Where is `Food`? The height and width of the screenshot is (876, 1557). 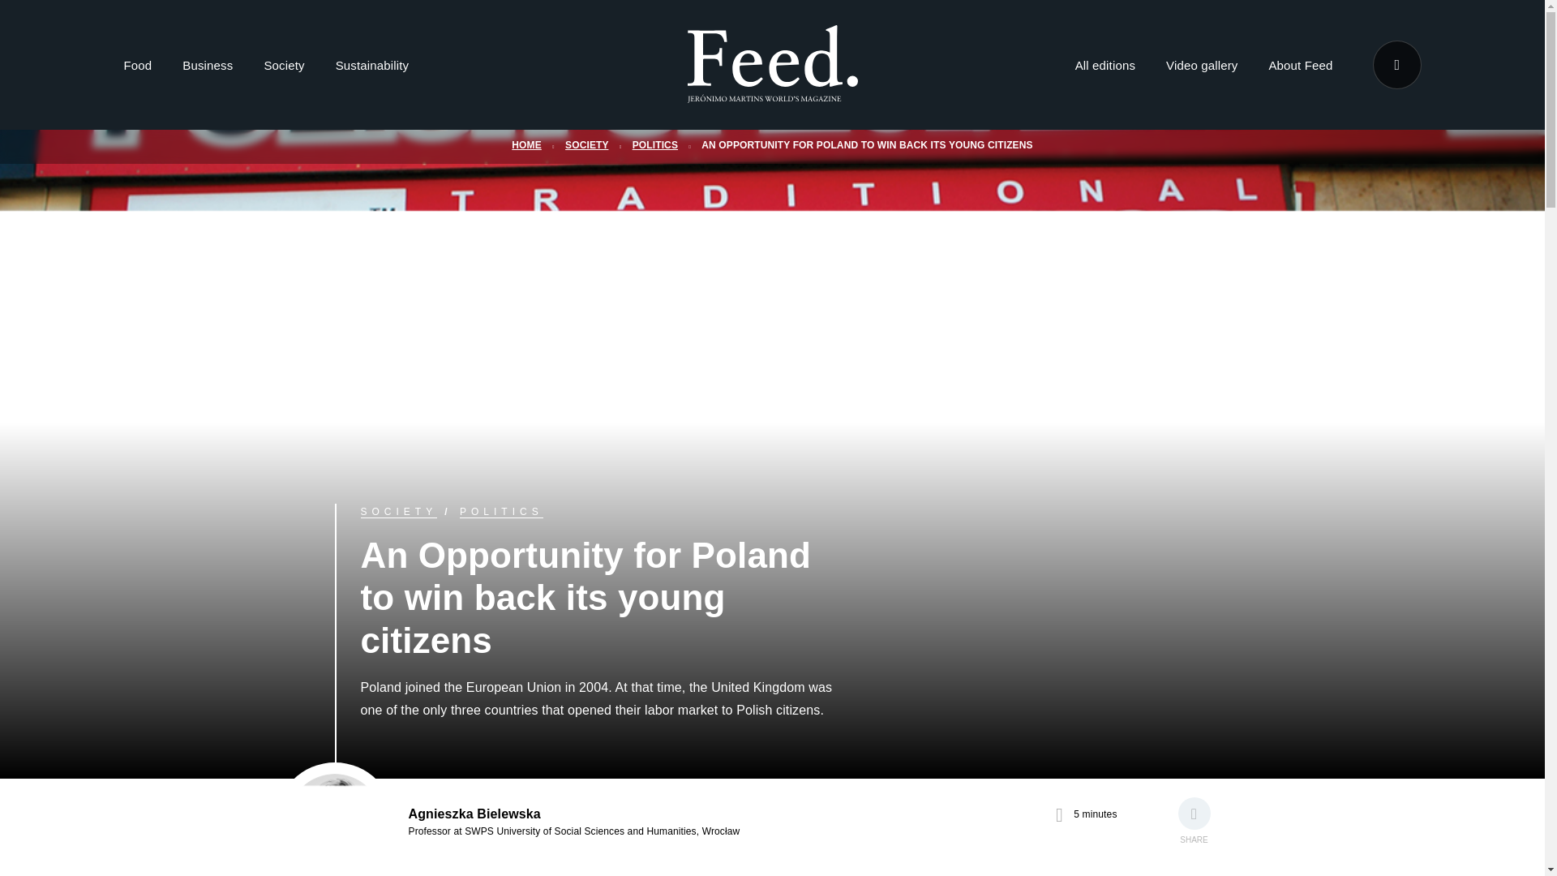
Food is located at coordinates (136, 68).